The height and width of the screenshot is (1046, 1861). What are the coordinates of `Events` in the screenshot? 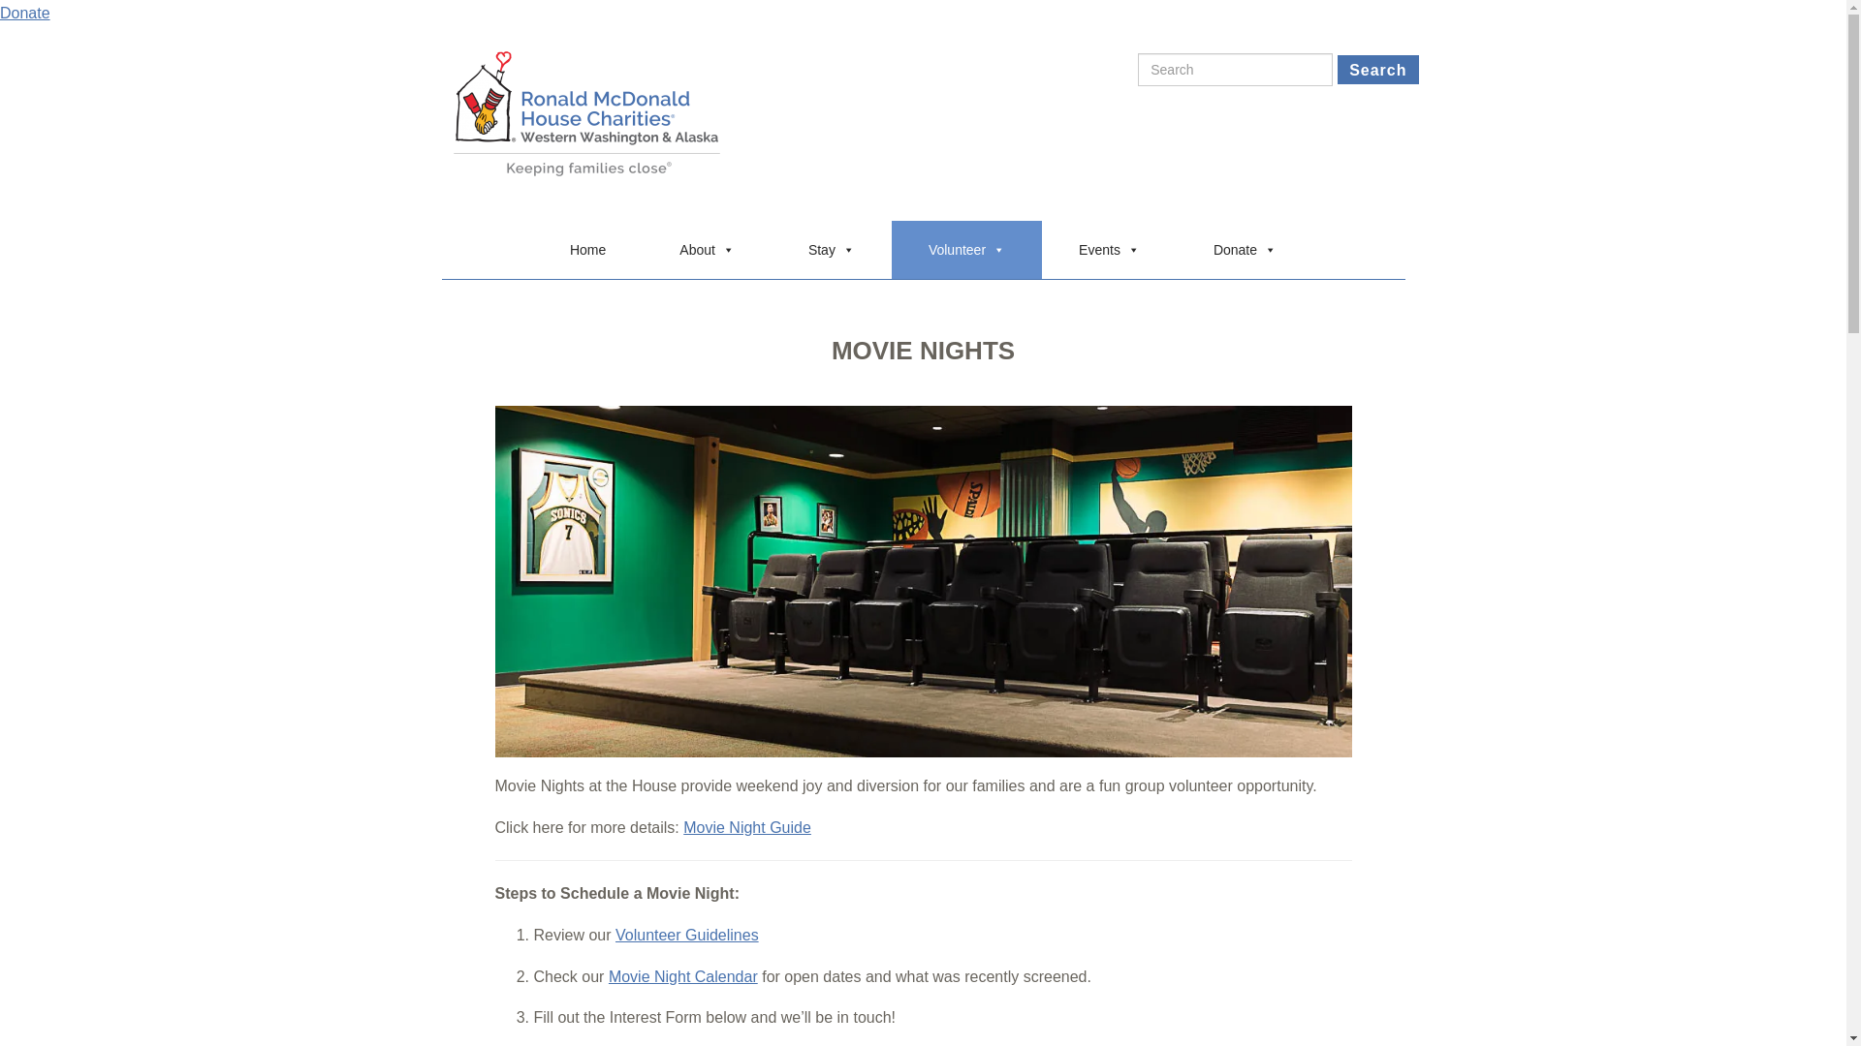 It's located at (1109, 250).